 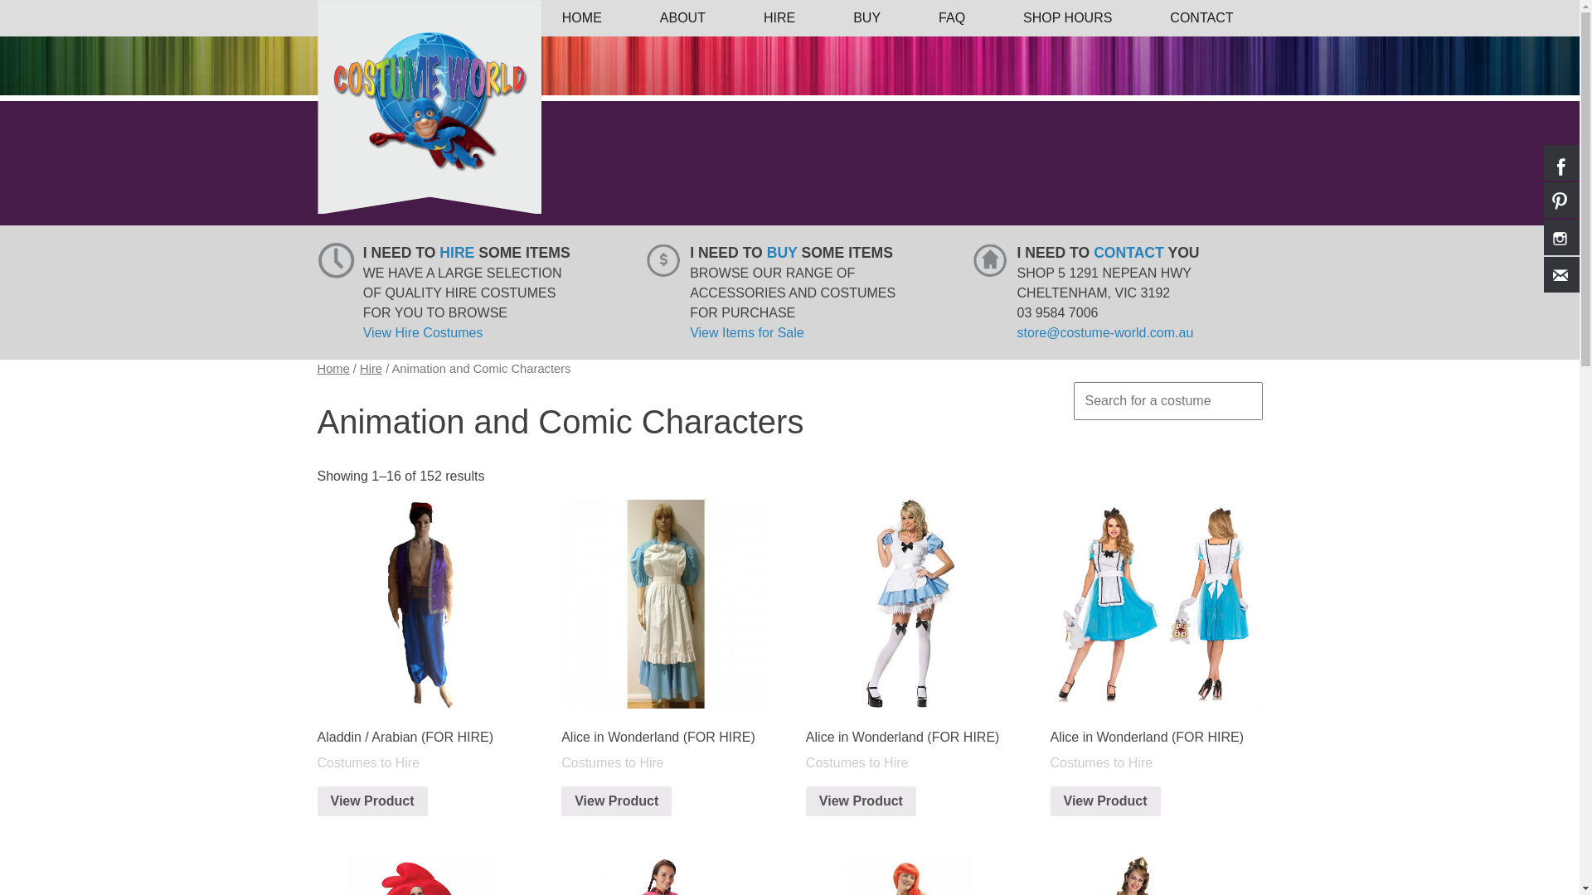 What do you see at coordinates (683, 18) in the screenshot?
I see `ABOUT` at bounding box center [683, 18].